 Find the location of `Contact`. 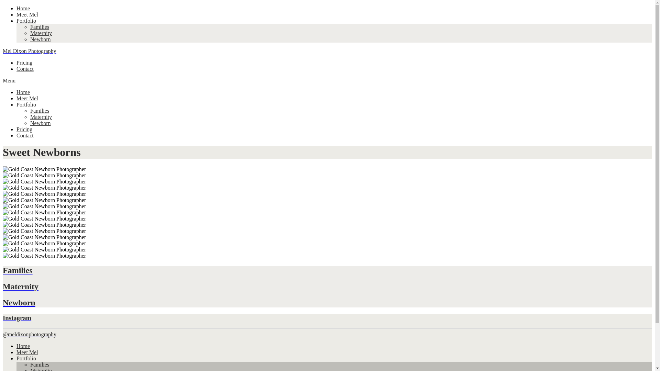

Contact is located at coordinates (25, 135).